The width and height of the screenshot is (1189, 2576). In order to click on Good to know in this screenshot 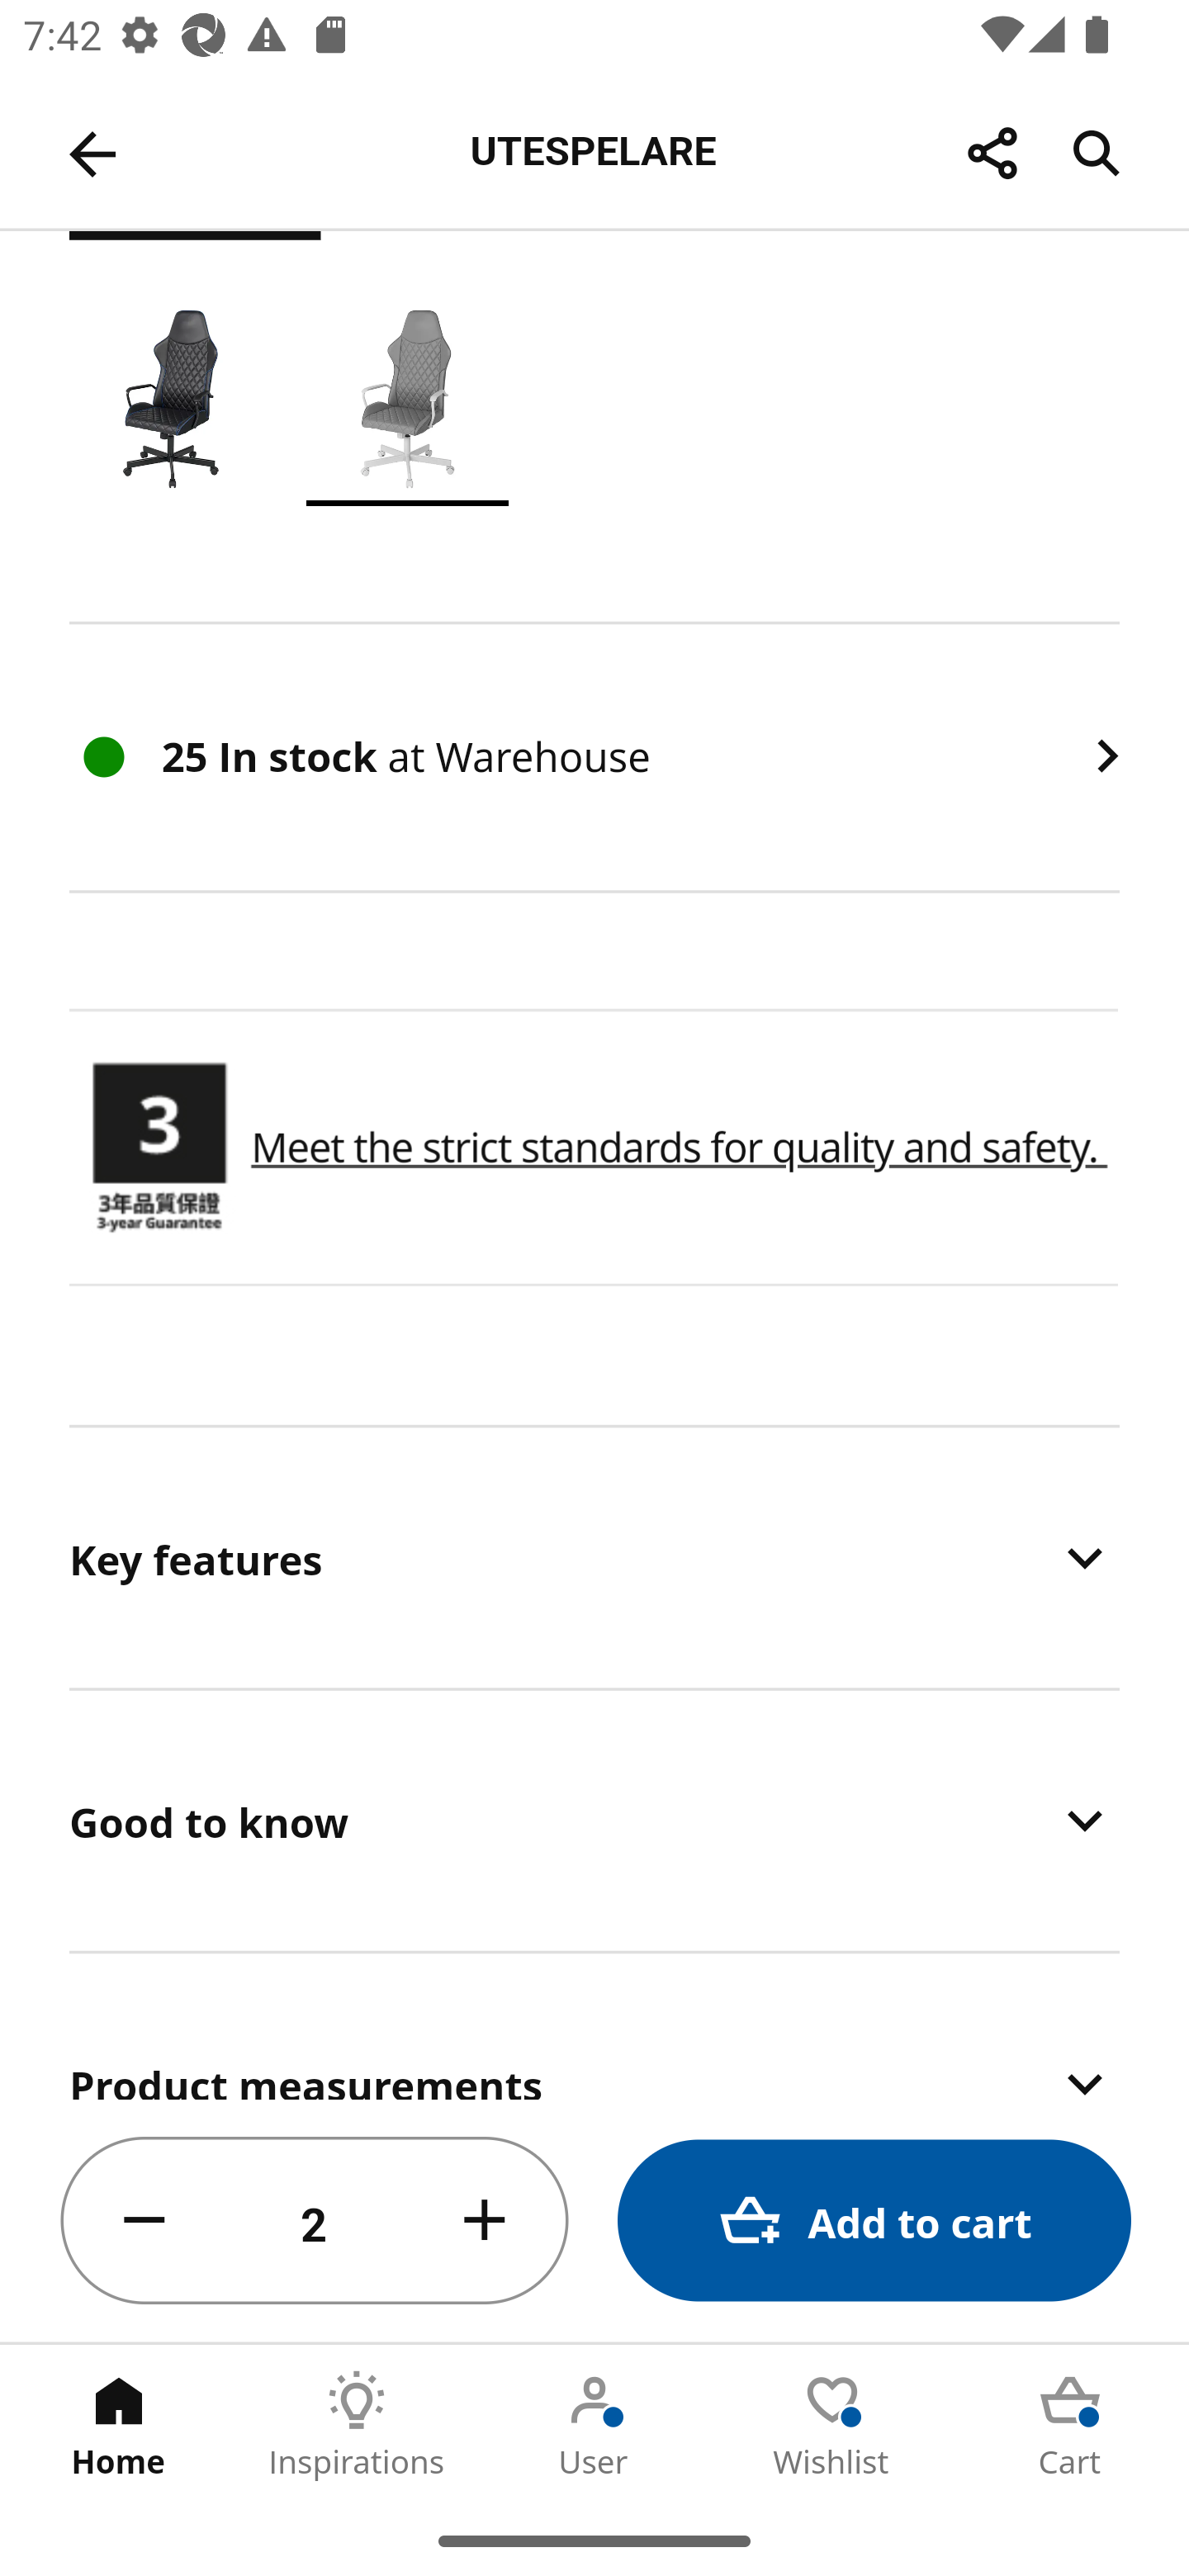, I will do `click(594, 1820)`.